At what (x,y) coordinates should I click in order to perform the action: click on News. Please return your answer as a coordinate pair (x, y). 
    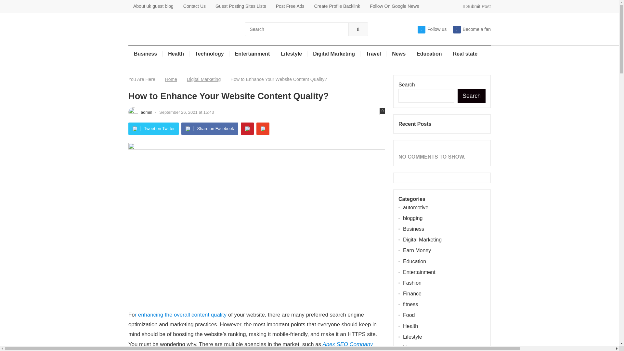
    Looking at the image, I should click on (398, 54).